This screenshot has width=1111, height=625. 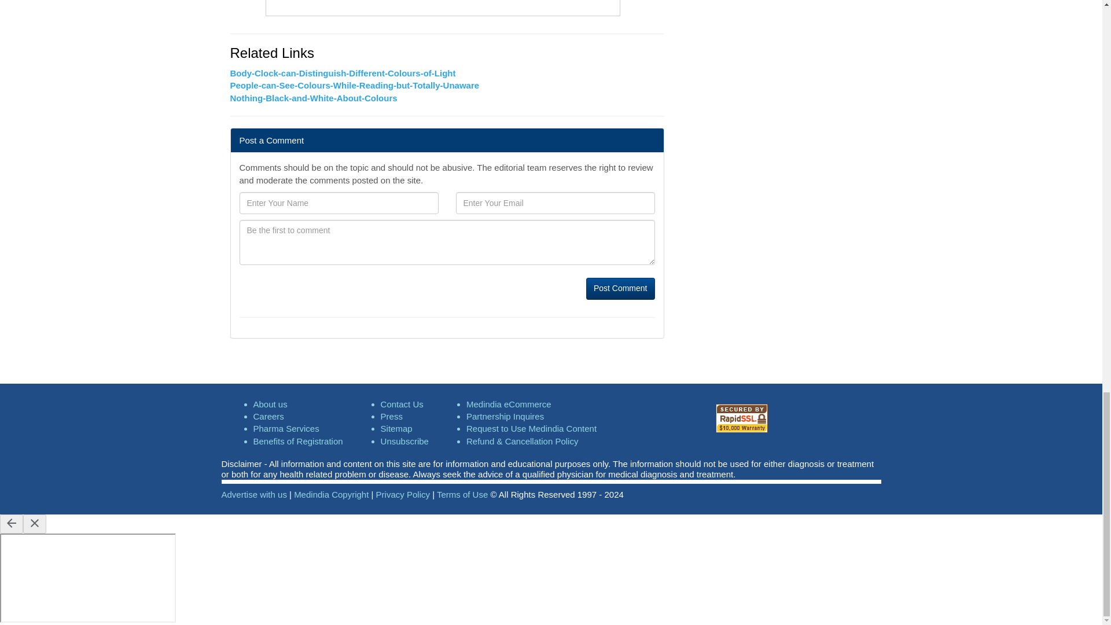 I want to click on Post Comment, so click(x=620, y=288).